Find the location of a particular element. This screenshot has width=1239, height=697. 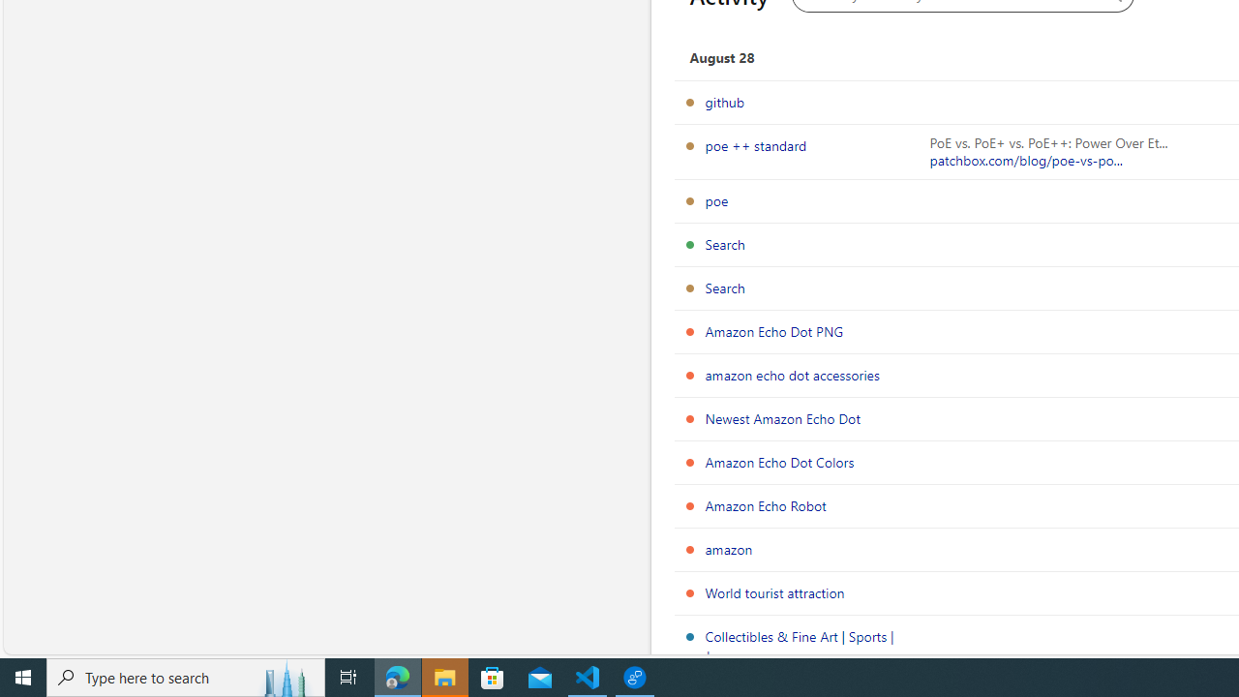

Amazon Echo Robot is located at coordinates (765, 505).